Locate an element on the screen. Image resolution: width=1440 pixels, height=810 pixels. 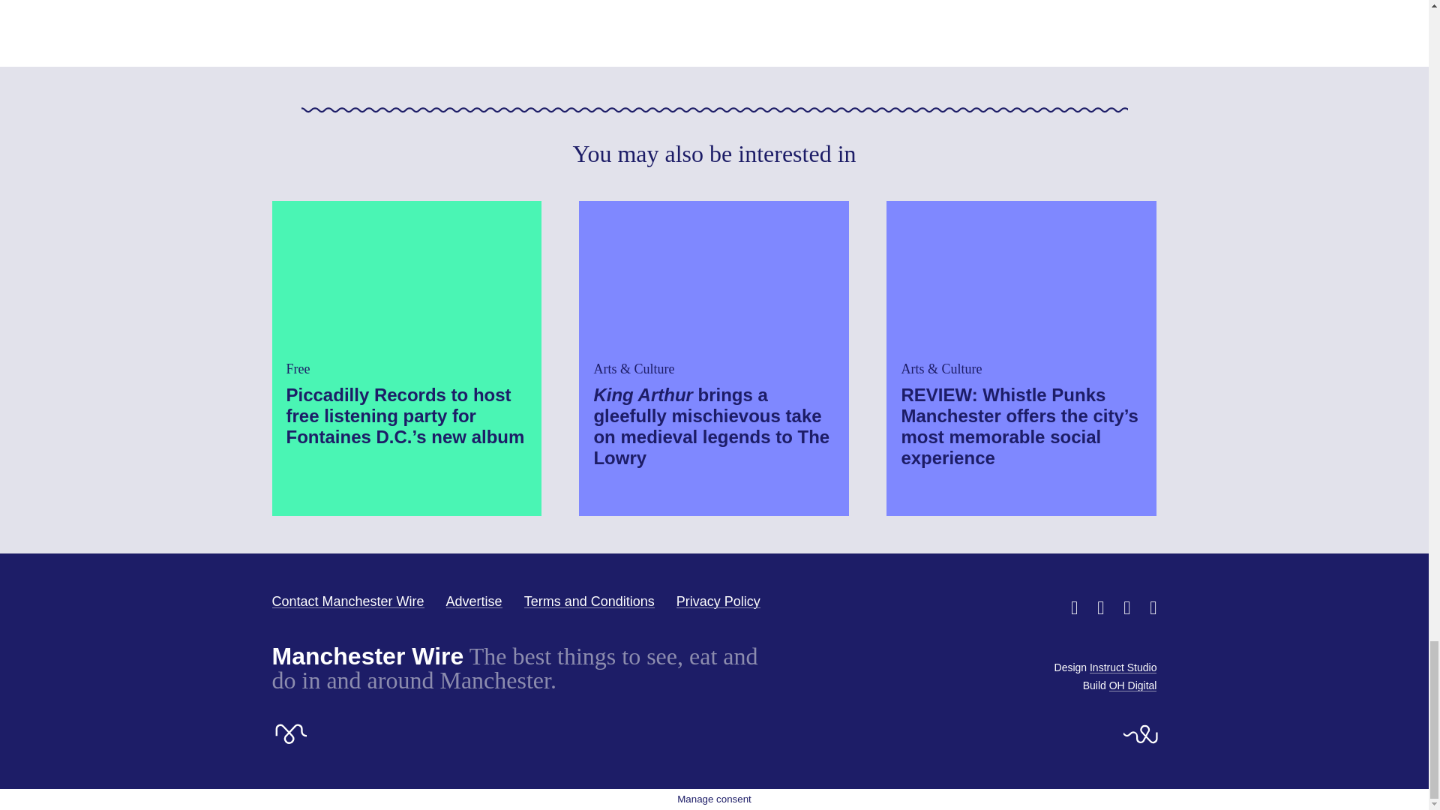
Follow us on twitter is located at coordinates (1074, 607).